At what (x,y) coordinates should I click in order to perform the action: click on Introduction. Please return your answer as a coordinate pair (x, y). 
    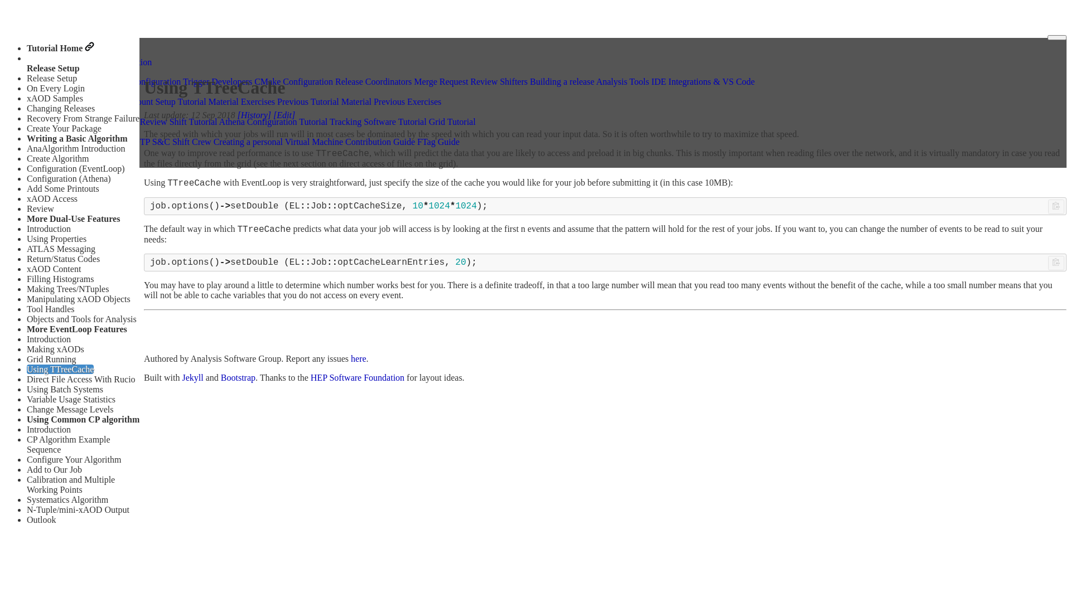
    Looking at the image, I should click on (49, 339).